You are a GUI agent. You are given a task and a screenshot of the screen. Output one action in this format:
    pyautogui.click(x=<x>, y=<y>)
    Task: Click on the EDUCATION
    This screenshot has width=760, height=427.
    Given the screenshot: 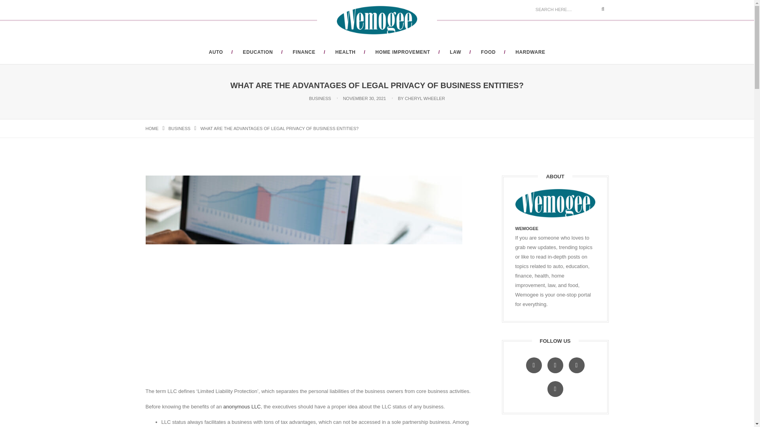 What is the action you would take?
    pyautogui.click(x=258, y=52)
    